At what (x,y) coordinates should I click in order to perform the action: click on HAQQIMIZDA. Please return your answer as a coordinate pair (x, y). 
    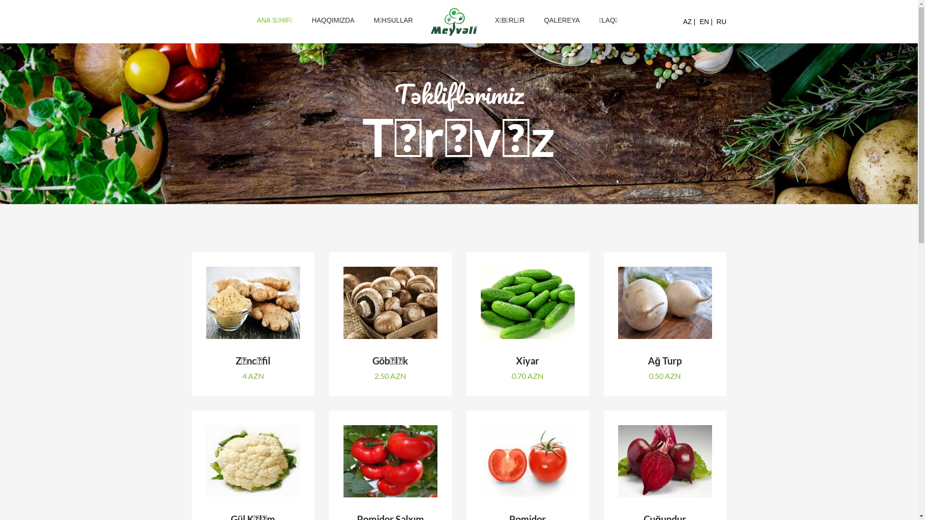
    Looking at the image, I should click on (333, 20).